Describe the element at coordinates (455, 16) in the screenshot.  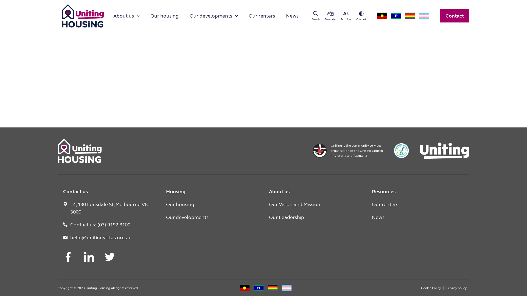
I see `Contact` at that location.